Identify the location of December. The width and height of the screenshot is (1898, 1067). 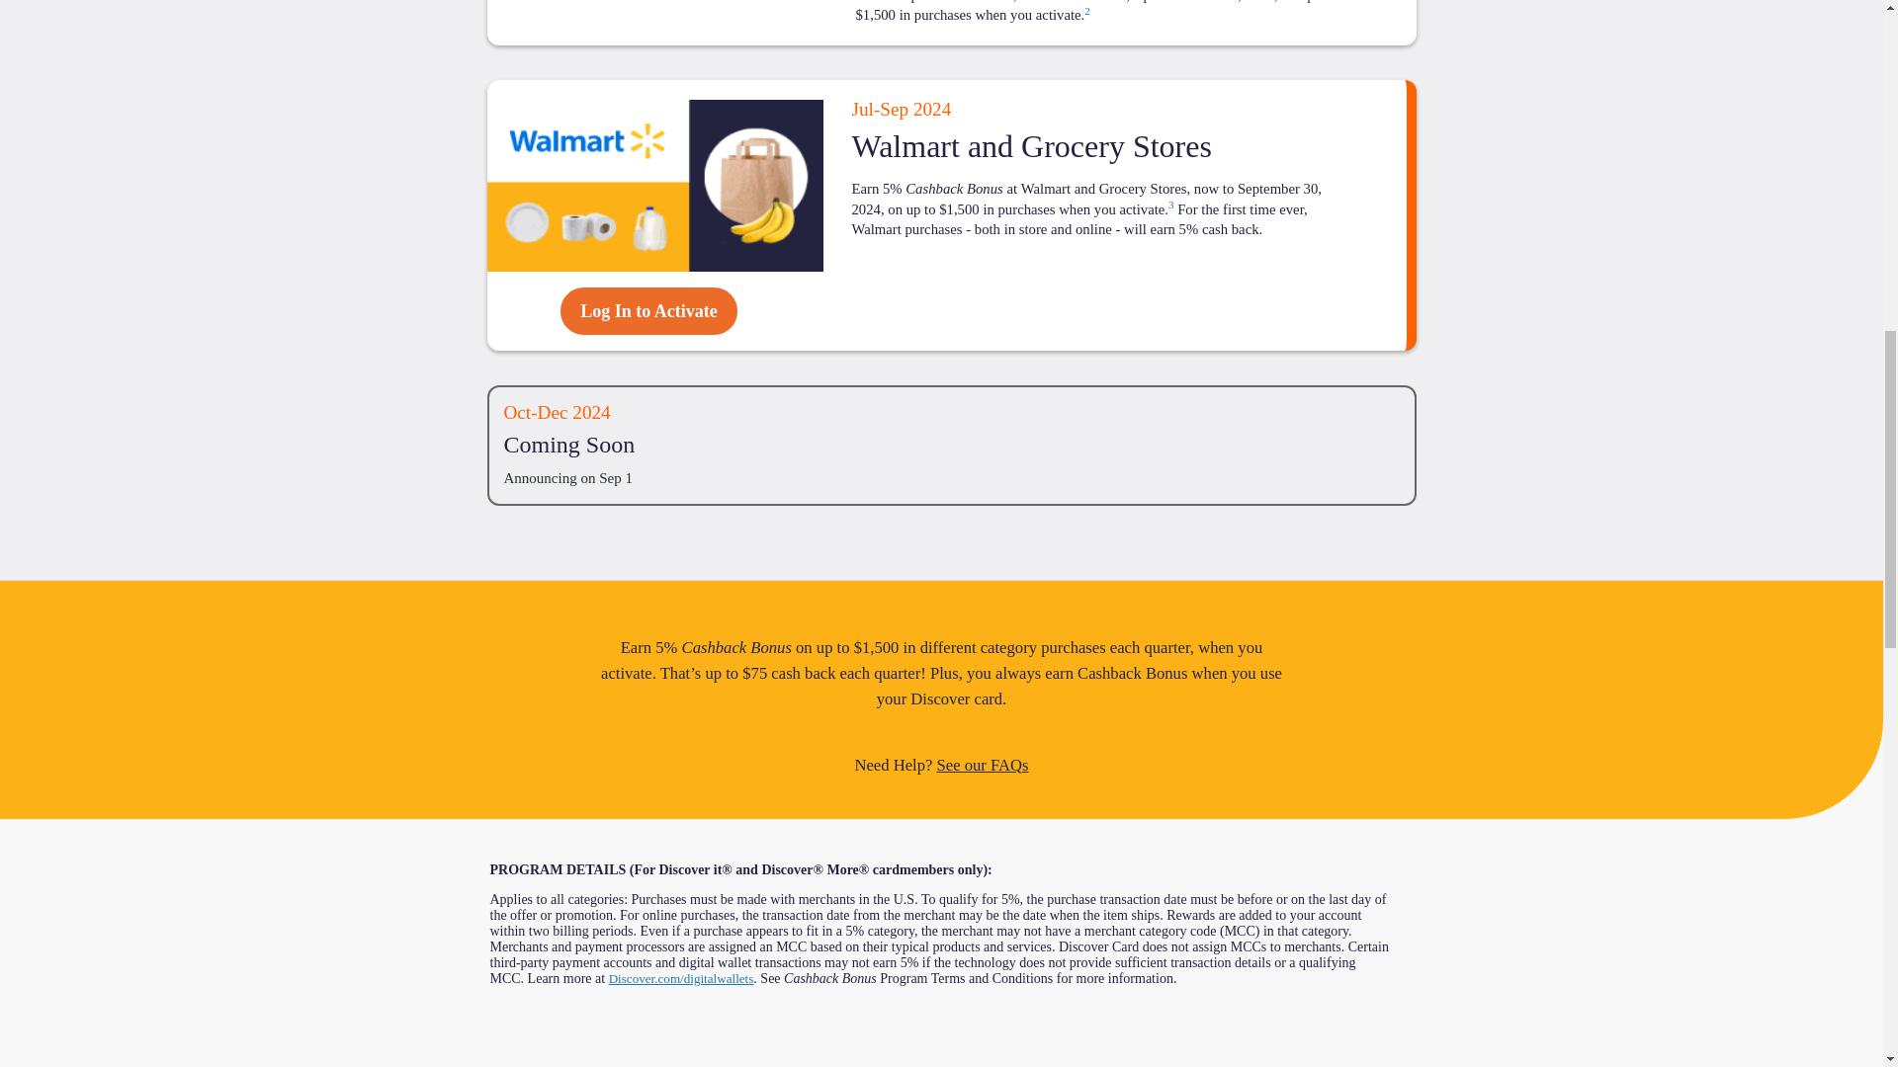
(552, 412).